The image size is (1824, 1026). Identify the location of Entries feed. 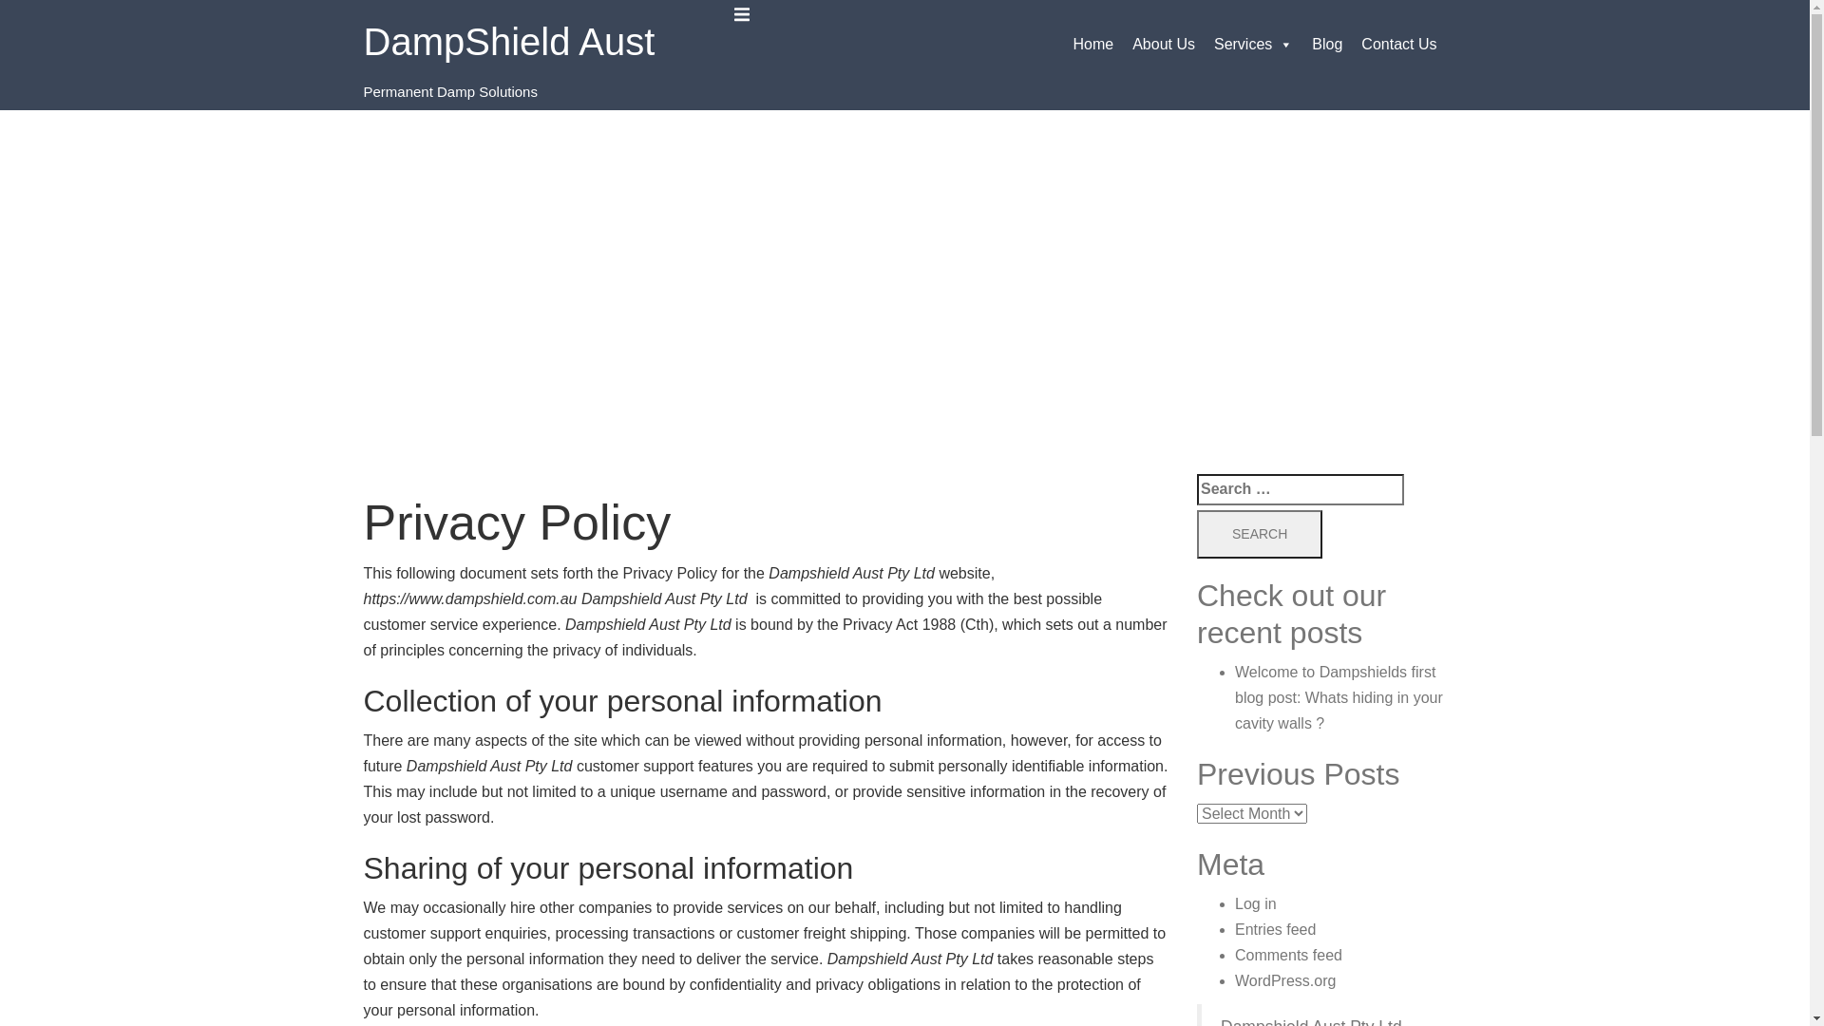
(1275, 929).